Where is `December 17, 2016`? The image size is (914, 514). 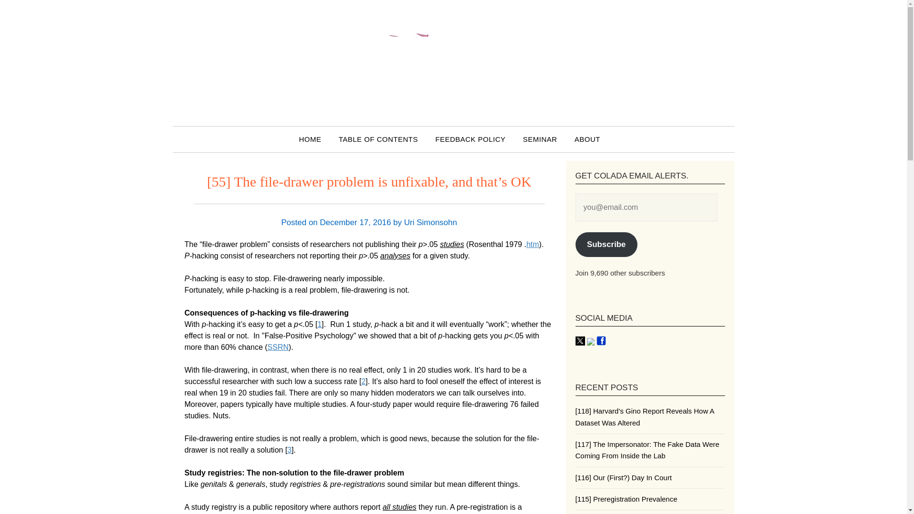
December 17, 2016 is located at coordinates (355, 222).